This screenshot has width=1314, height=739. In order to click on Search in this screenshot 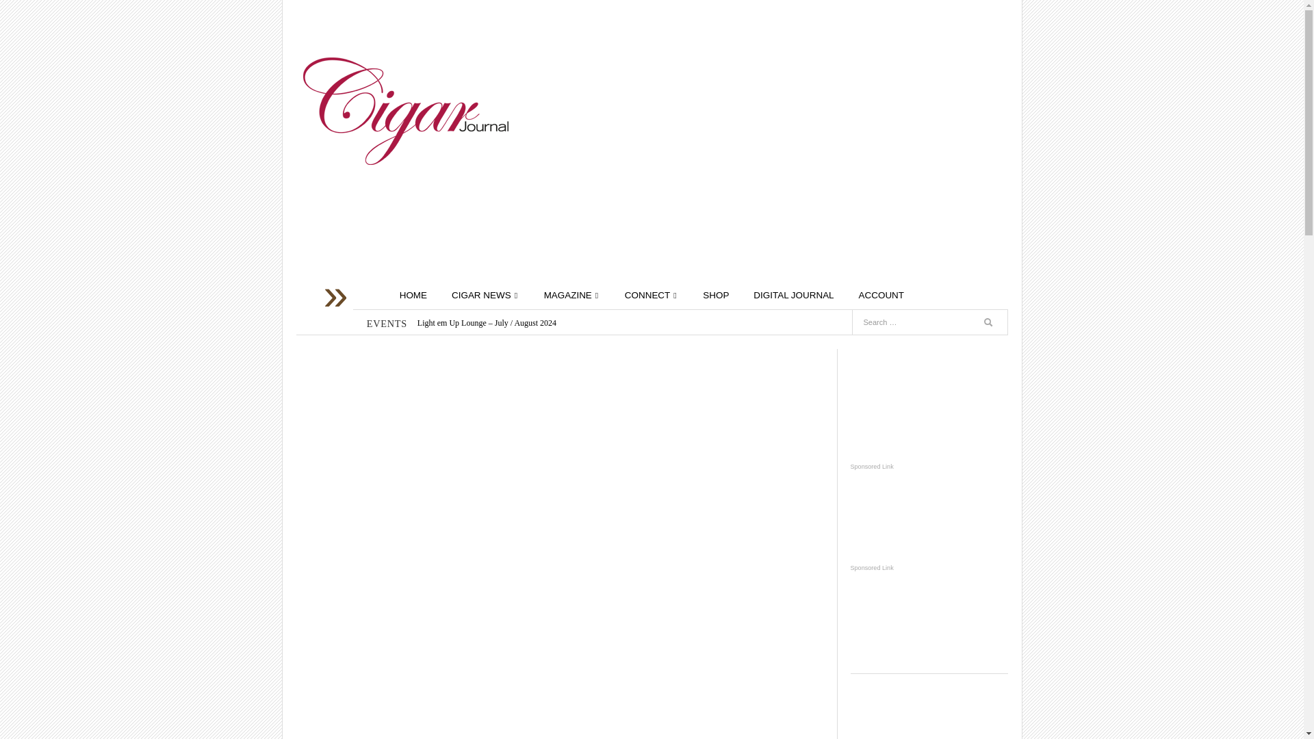, I will do `click(985, 296)`.